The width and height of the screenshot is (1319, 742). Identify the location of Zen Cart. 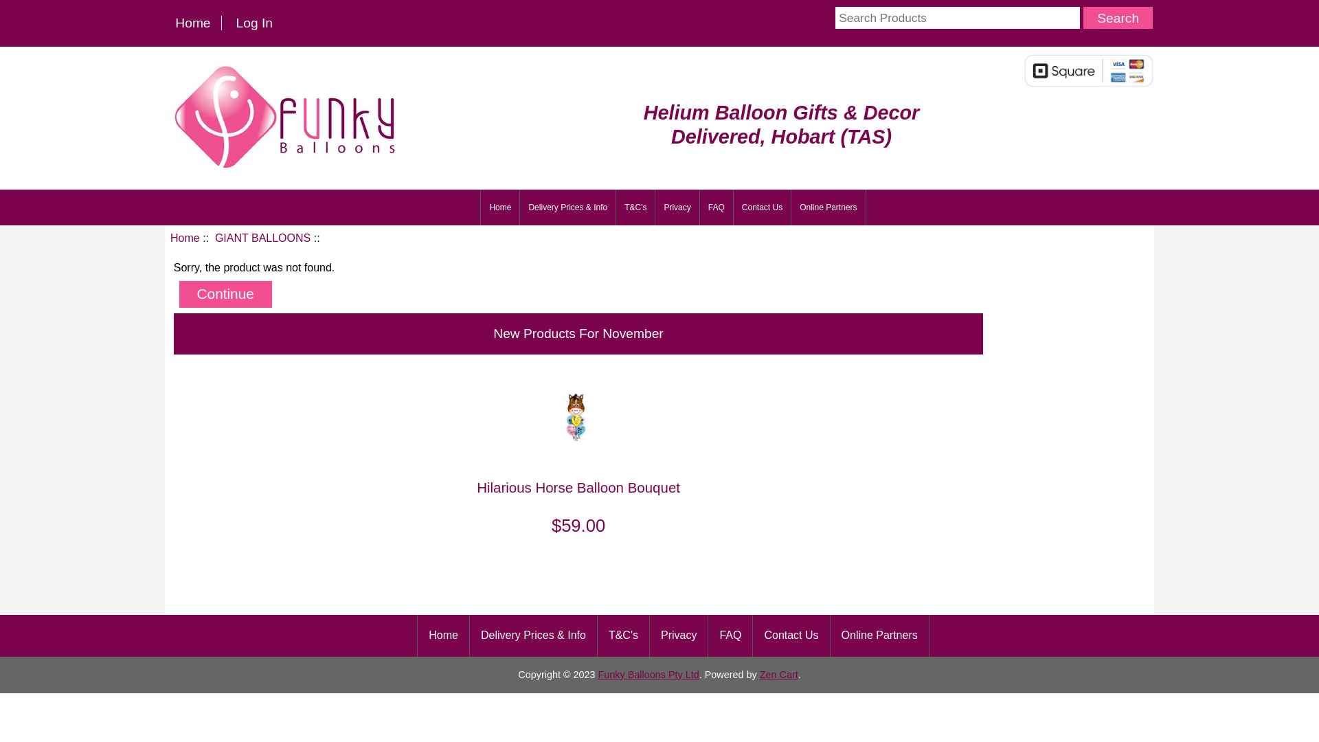
(779, 675).